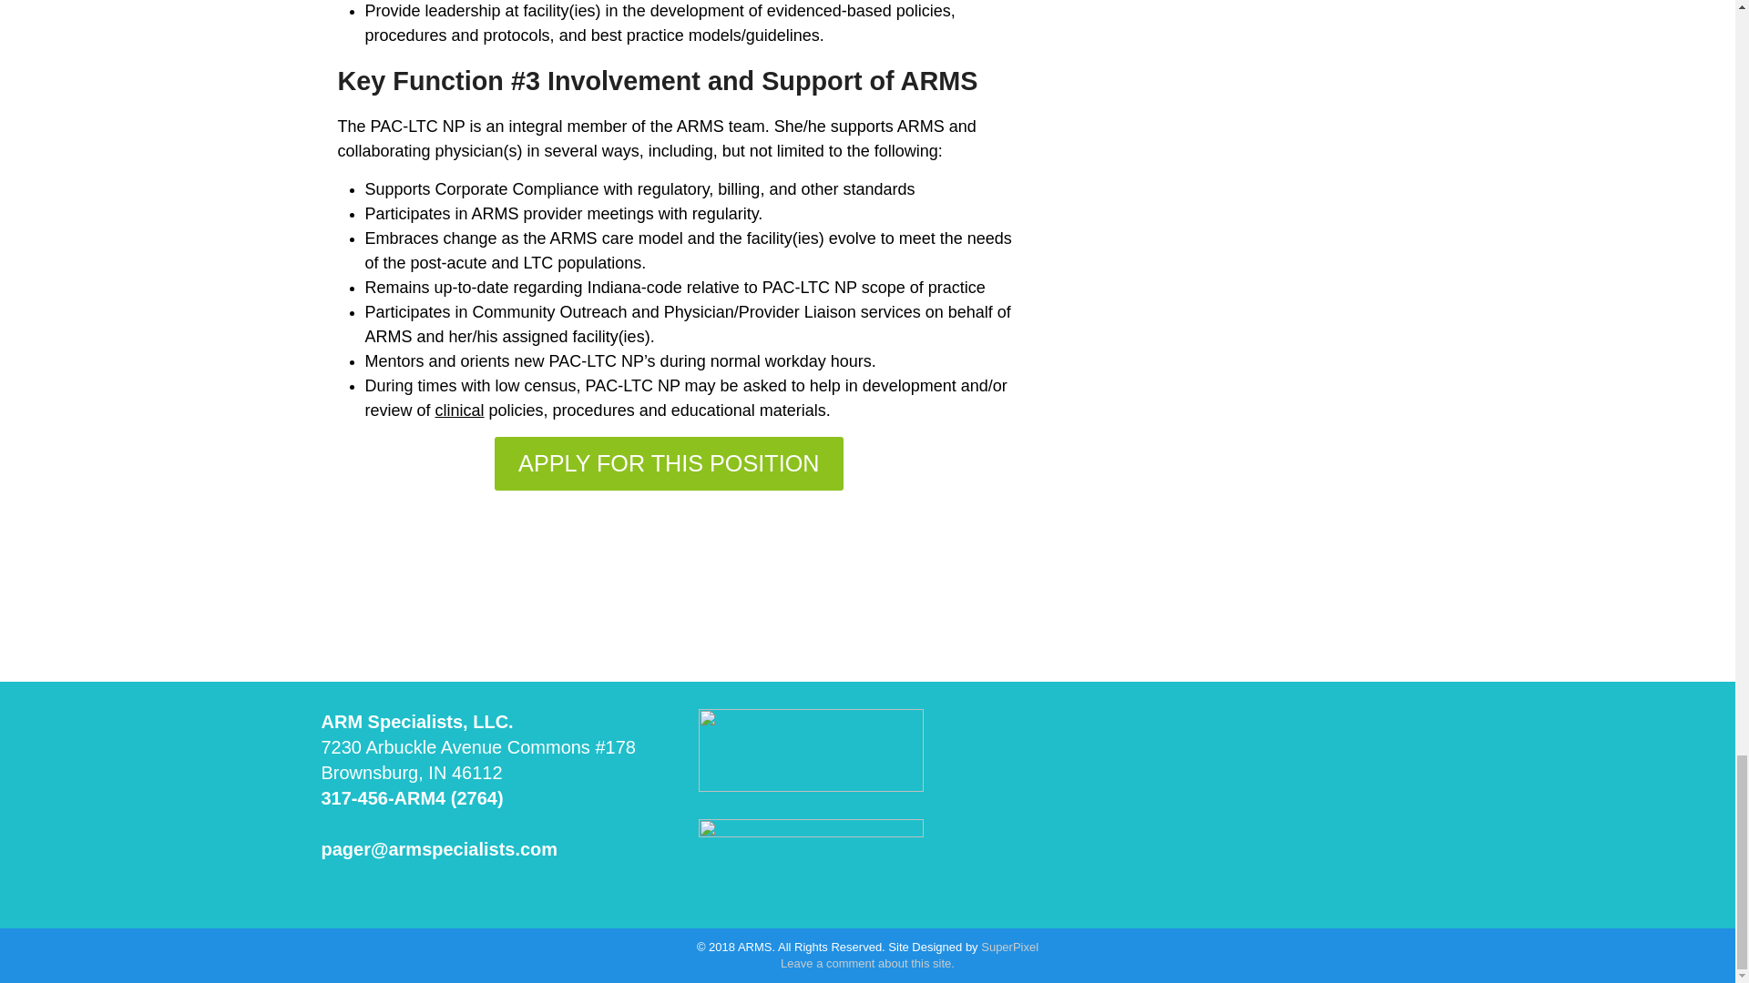  What do you see at coordinates (867, 963) in the screenshot?
I see `Leave a comment about this site.` at bounding box center [867, 963].